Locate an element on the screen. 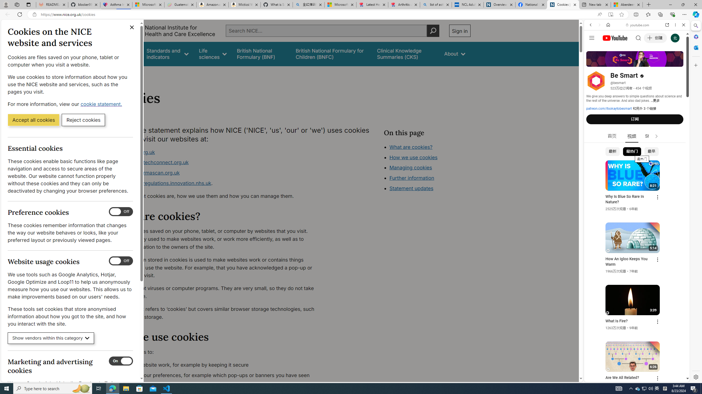 Image resolution: width=702 pixels, height=394 pixels. Statement updates is located at coordinates (412, 188).